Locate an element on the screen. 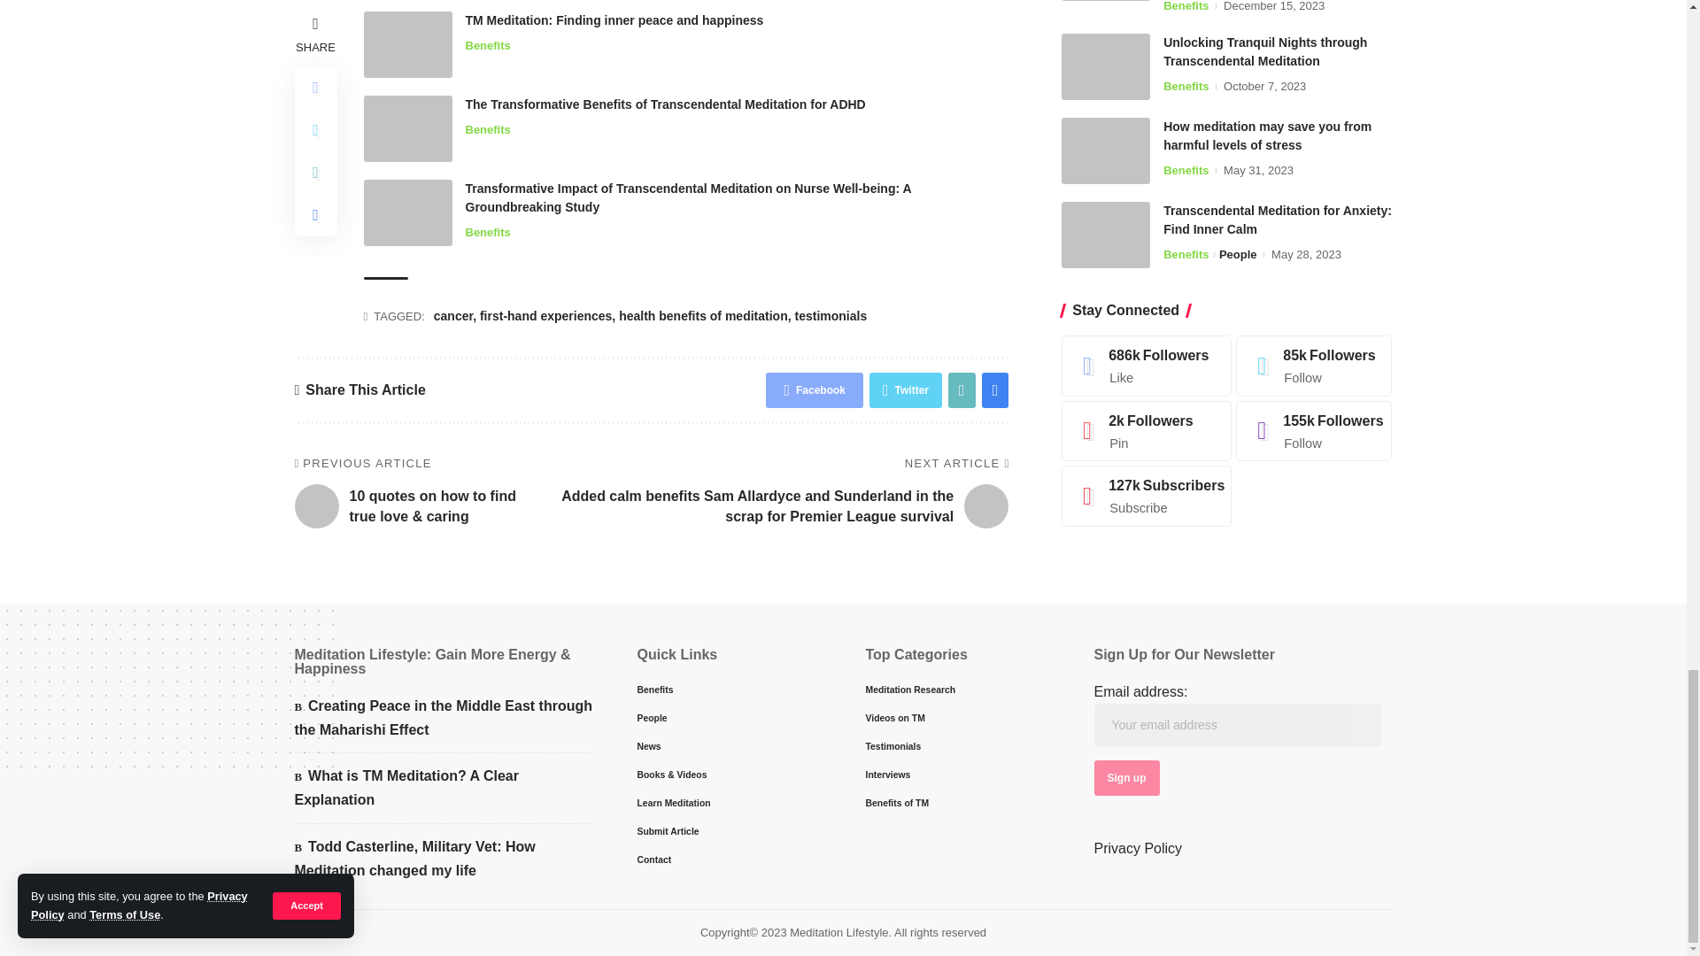 This screenshot has width=1700, height=956. TM Meditation: Finding inner peace and happiness is located at coordinates (407, 44).